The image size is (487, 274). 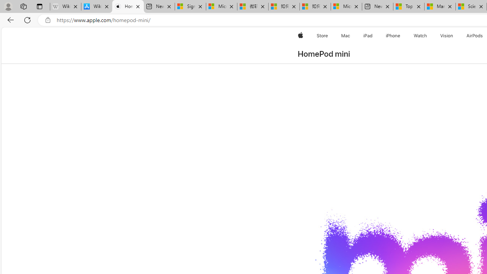 I want to click on Watch, so click(x=420, y=36).